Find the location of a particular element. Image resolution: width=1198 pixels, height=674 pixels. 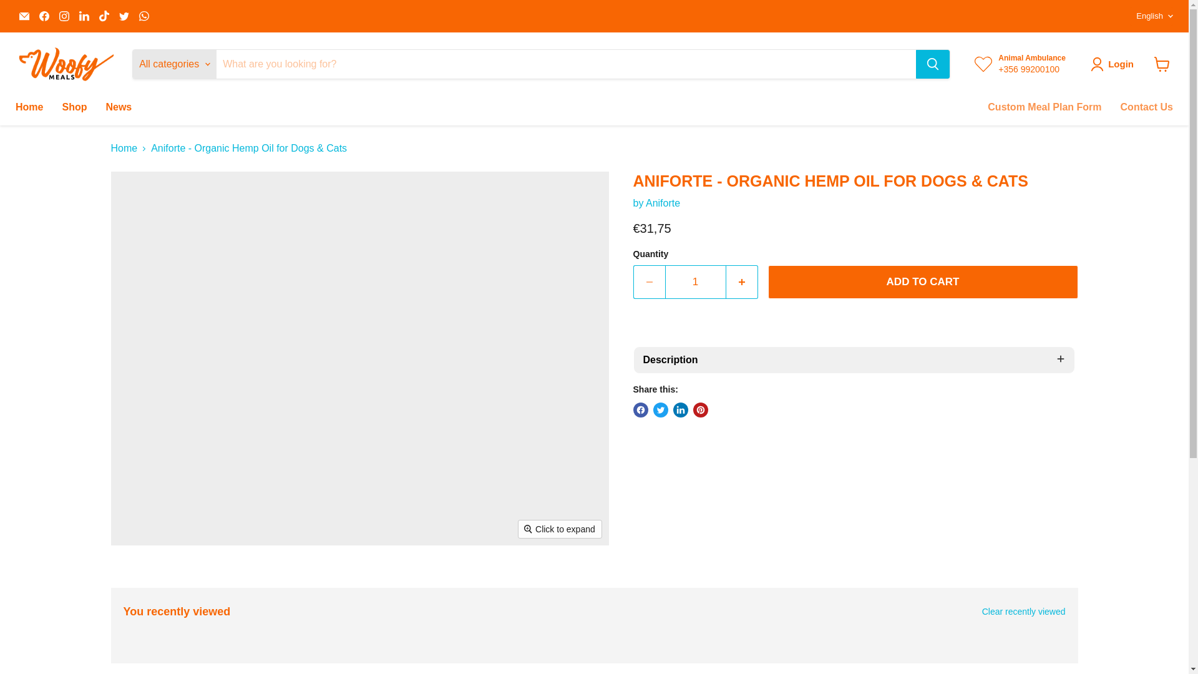

Aniforte is located at coordinates (663, 203).